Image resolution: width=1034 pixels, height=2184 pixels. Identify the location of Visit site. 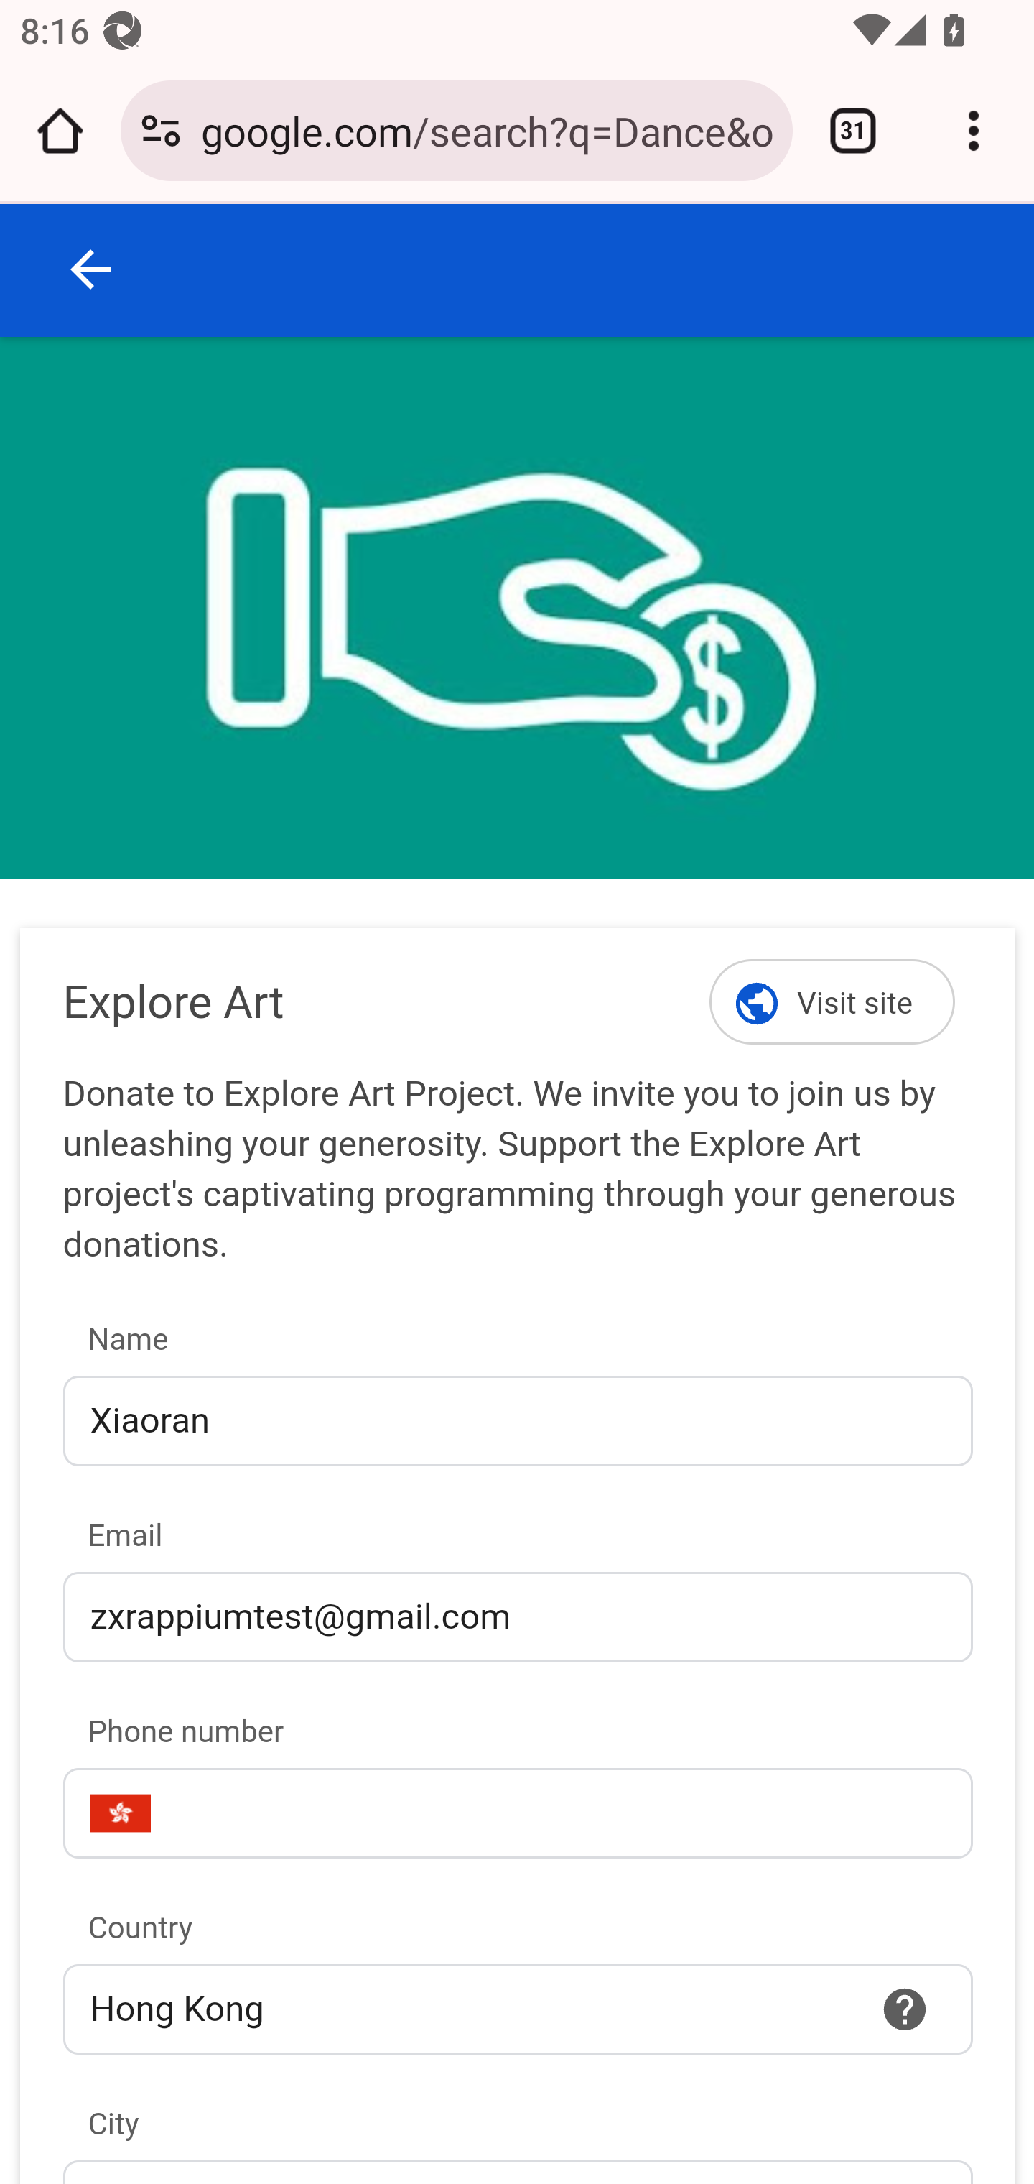
(833, 1001).